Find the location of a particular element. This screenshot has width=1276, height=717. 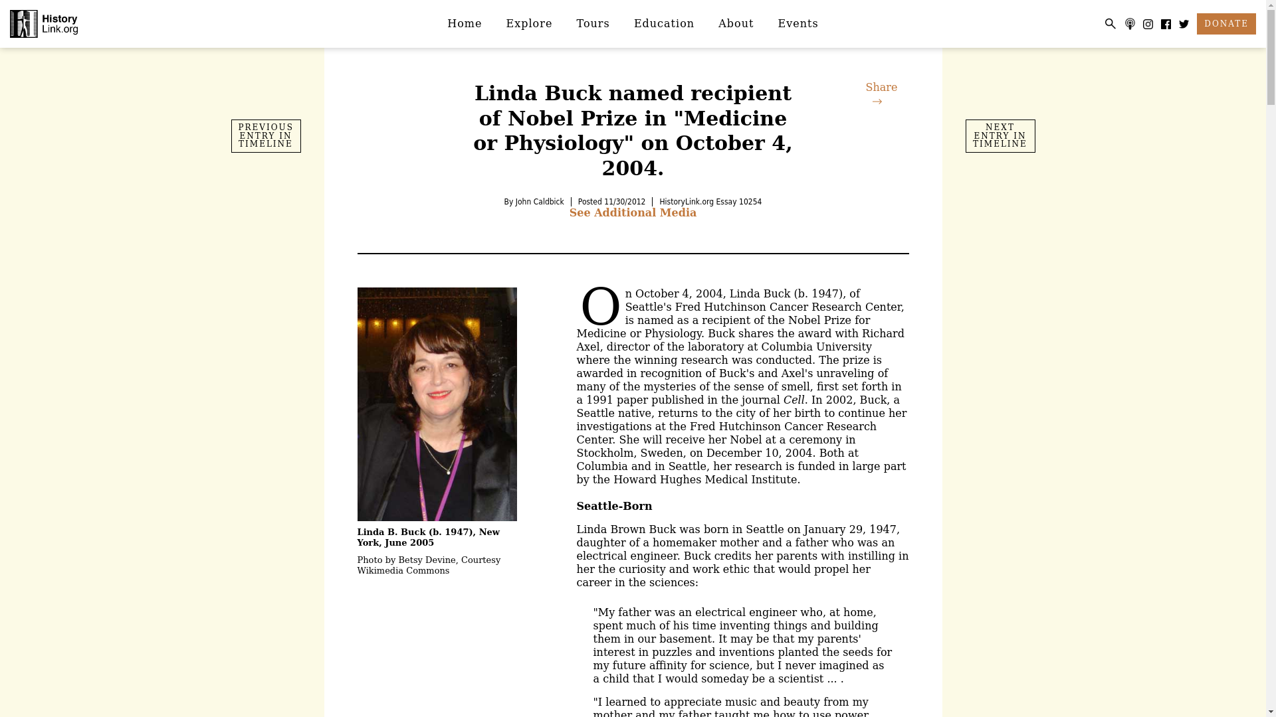

Explore is located at coordinates (530, 23).